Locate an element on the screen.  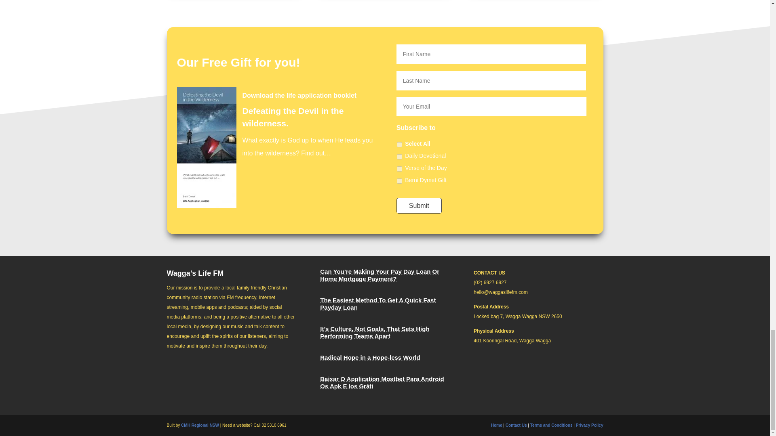
on is located at coordinates (399, 145).